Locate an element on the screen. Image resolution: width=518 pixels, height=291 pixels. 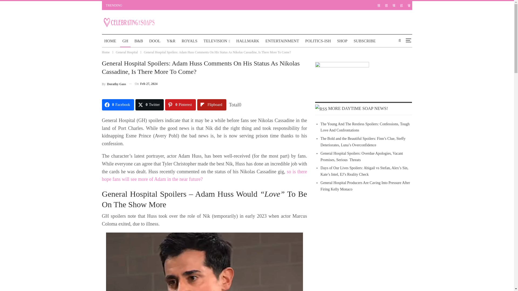
0Facebook is located at coordinates (118, 105).